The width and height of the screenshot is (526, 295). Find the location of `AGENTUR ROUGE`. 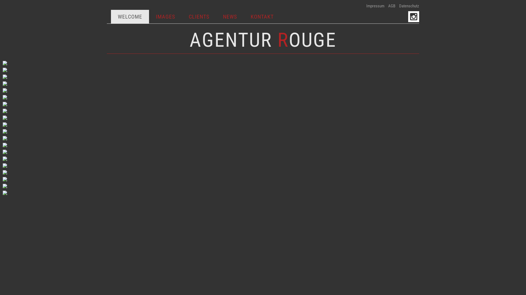

AGENTUR ROUGE is located at coordinates (263, 40).